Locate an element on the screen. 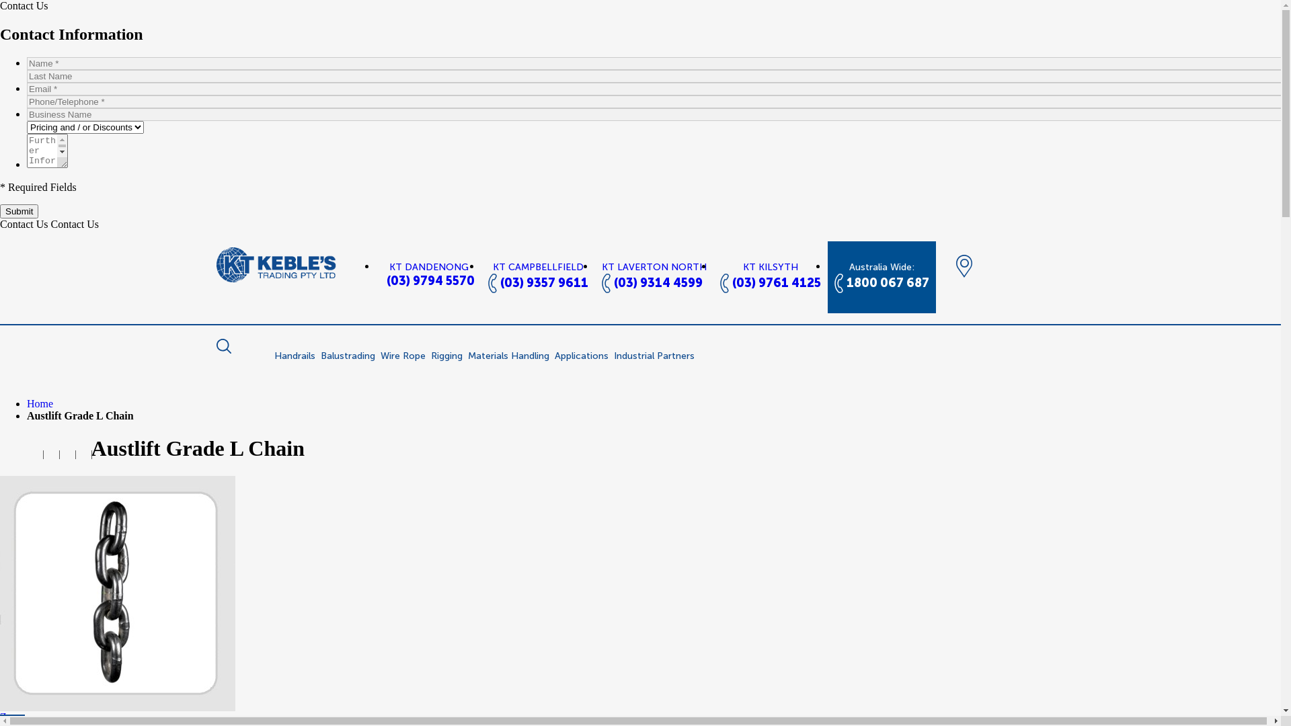 This screenshot has height=726, width=1291. Email is located at coordinates (656, 89).